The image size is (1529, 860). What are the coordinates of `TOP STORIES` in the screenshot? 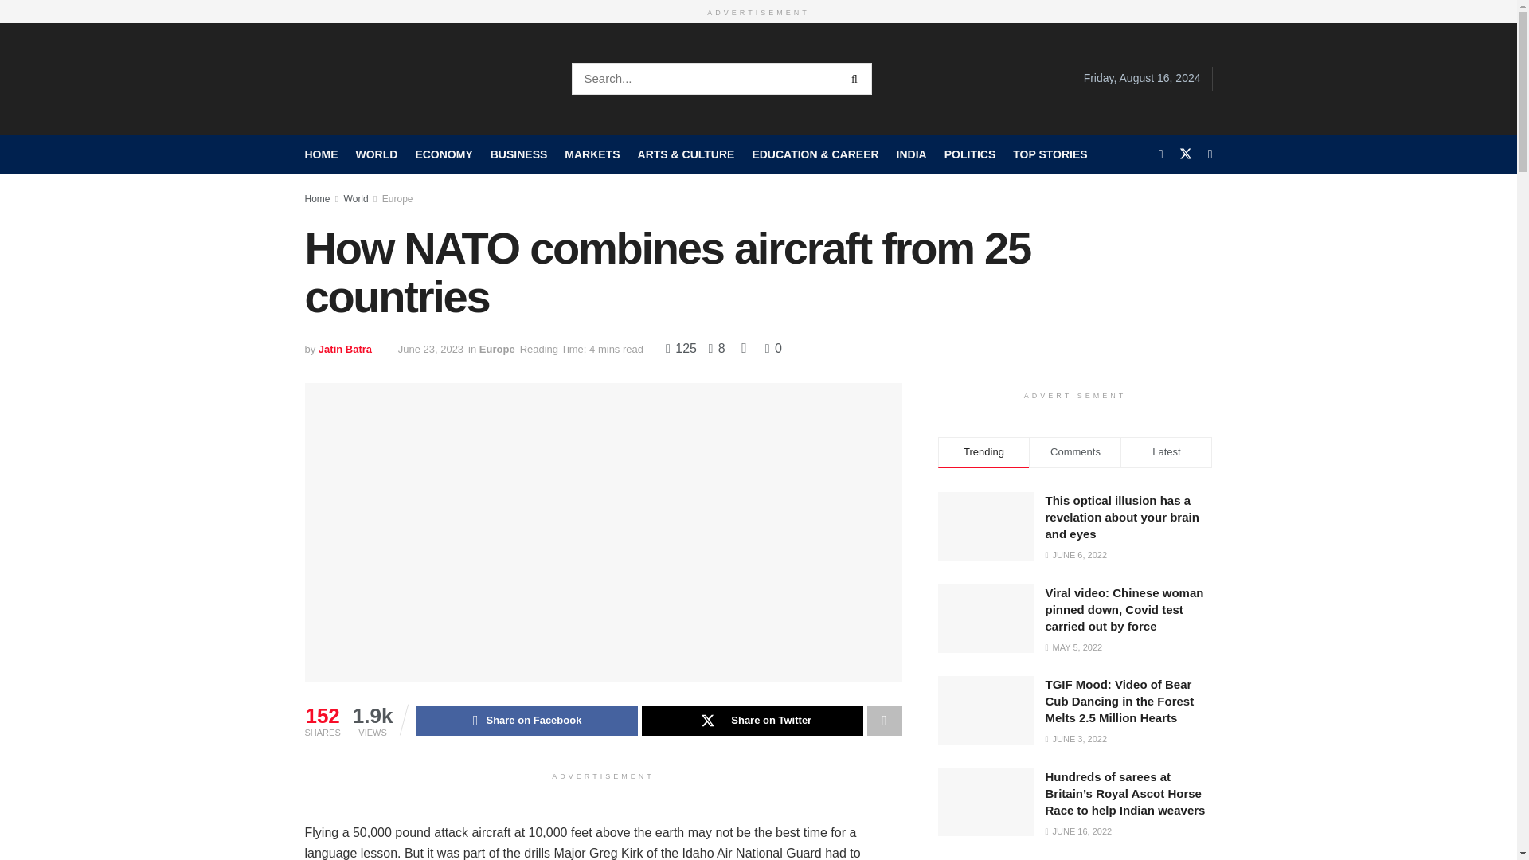 It's located at (1050, 154).